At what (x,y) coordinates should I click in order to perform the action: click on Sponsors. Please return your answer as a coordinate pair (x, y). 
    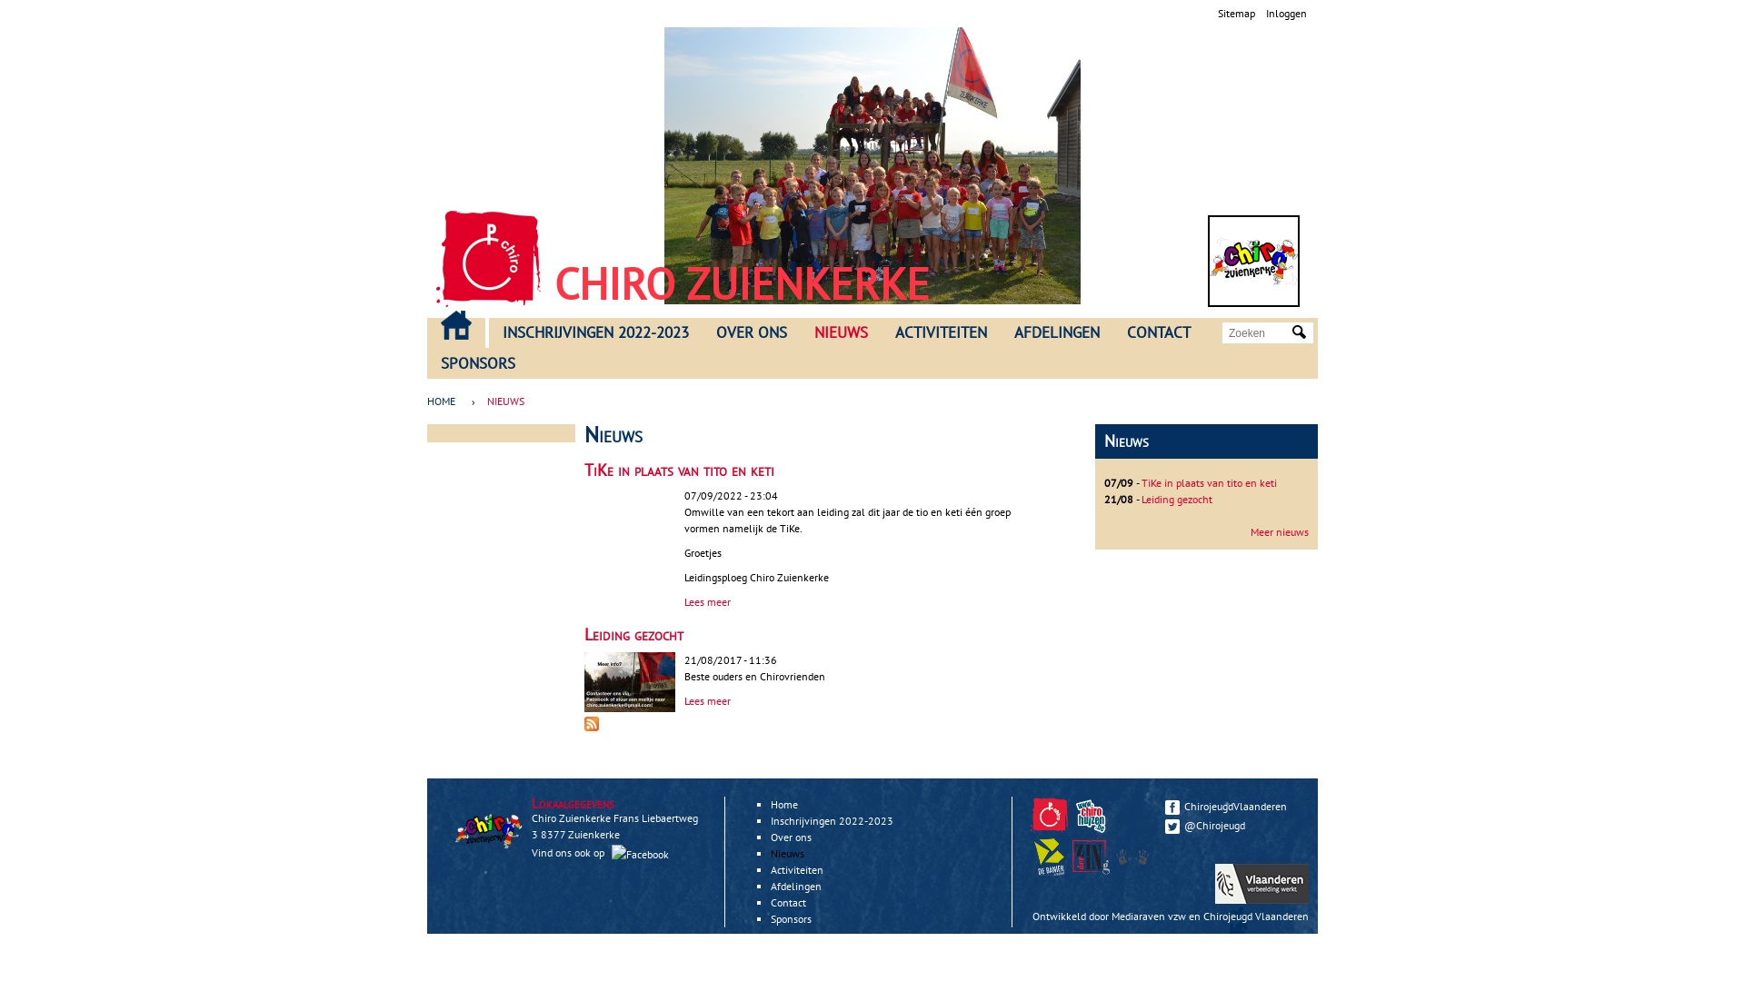
    Looking at the image, I should click on (791, 919).